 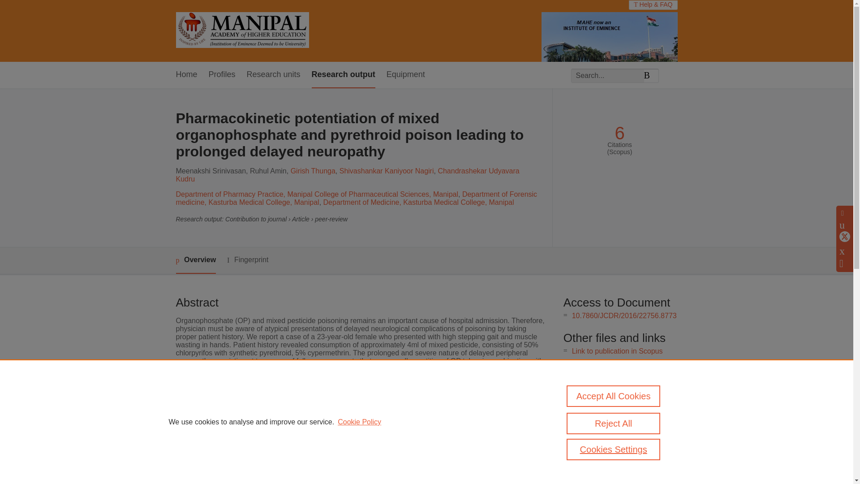 I want to click on Girish Thunga, so click(x=313, y=170).